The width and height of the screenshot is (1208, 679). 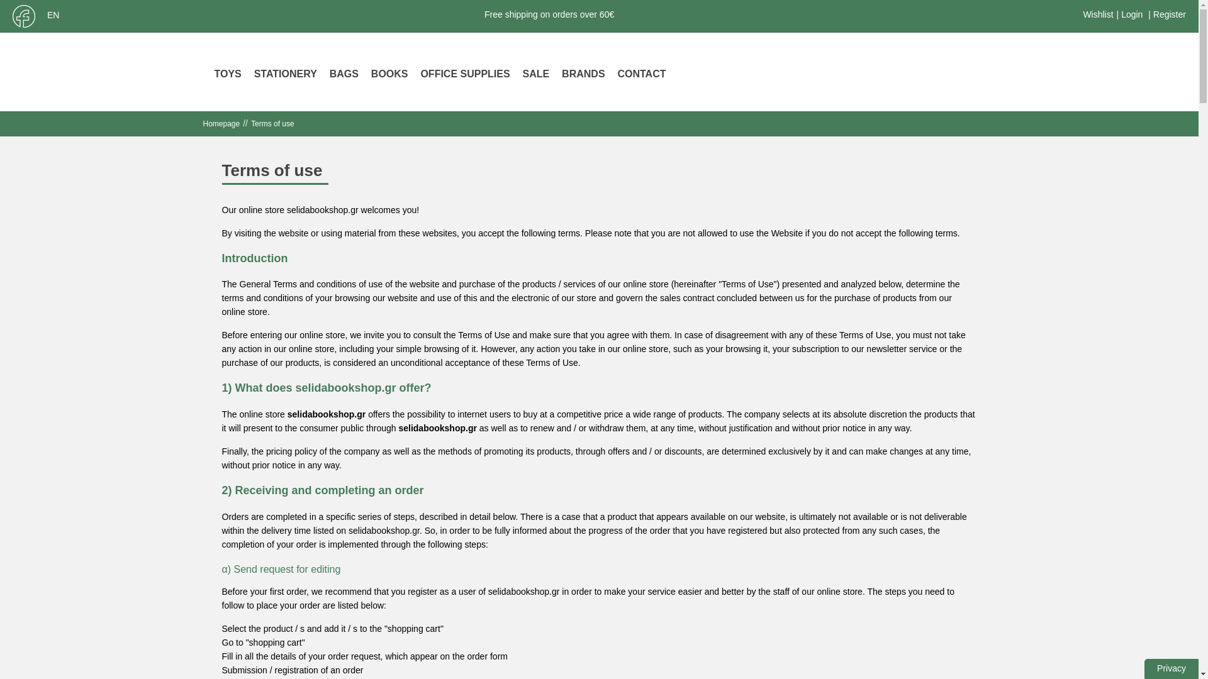 What do you see at coordinates (641, 75) in the screenshot?
I see `CONTACT` at bounding box center [641, 75].